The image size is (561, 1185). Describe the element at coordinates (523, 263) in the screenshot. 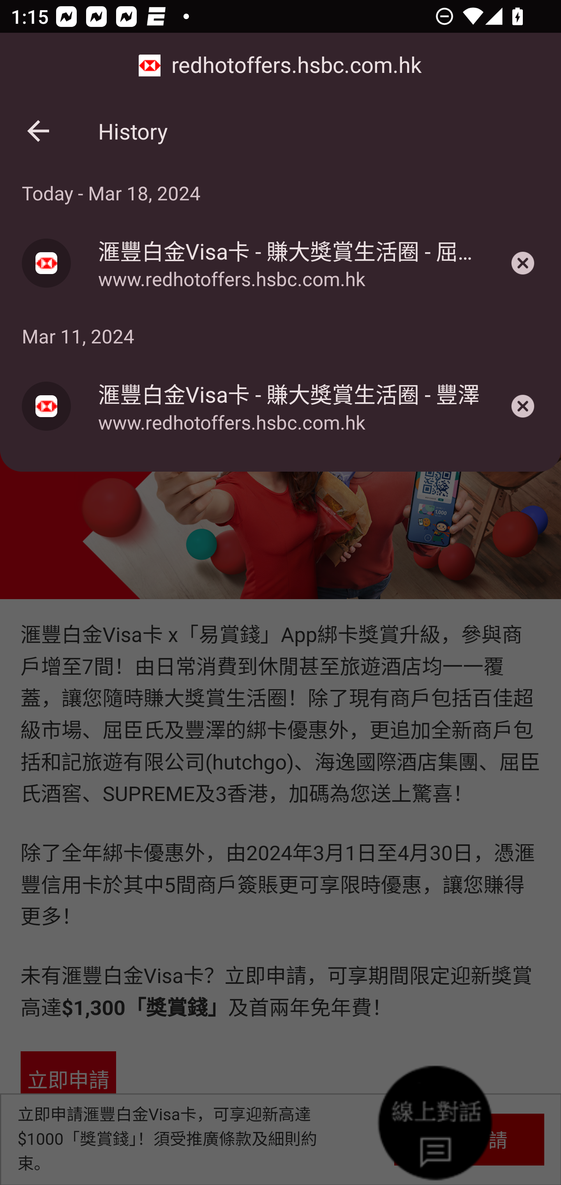

I see `滙豐白金Visa卡 - 賺大獎賞生活圈 - 屈臣氏酒窖 Remove` at that location.